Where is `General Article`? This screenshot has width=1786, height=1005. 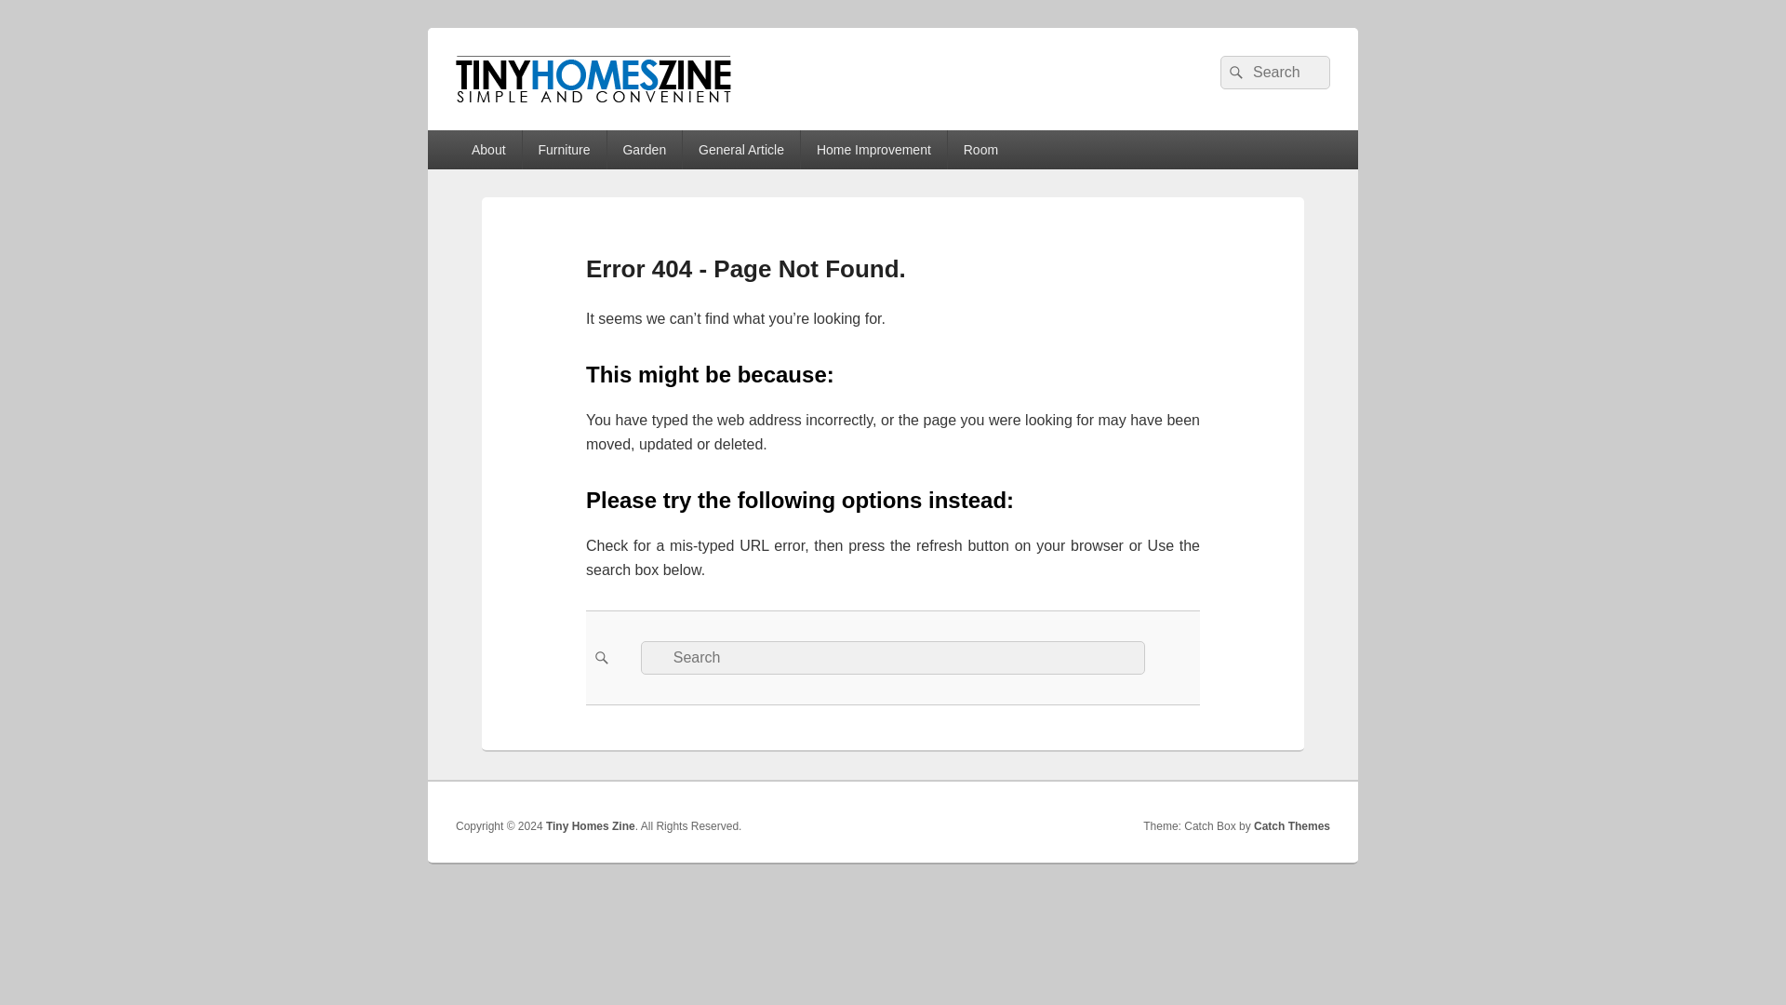 General Article is located at coordinates (740, 150).